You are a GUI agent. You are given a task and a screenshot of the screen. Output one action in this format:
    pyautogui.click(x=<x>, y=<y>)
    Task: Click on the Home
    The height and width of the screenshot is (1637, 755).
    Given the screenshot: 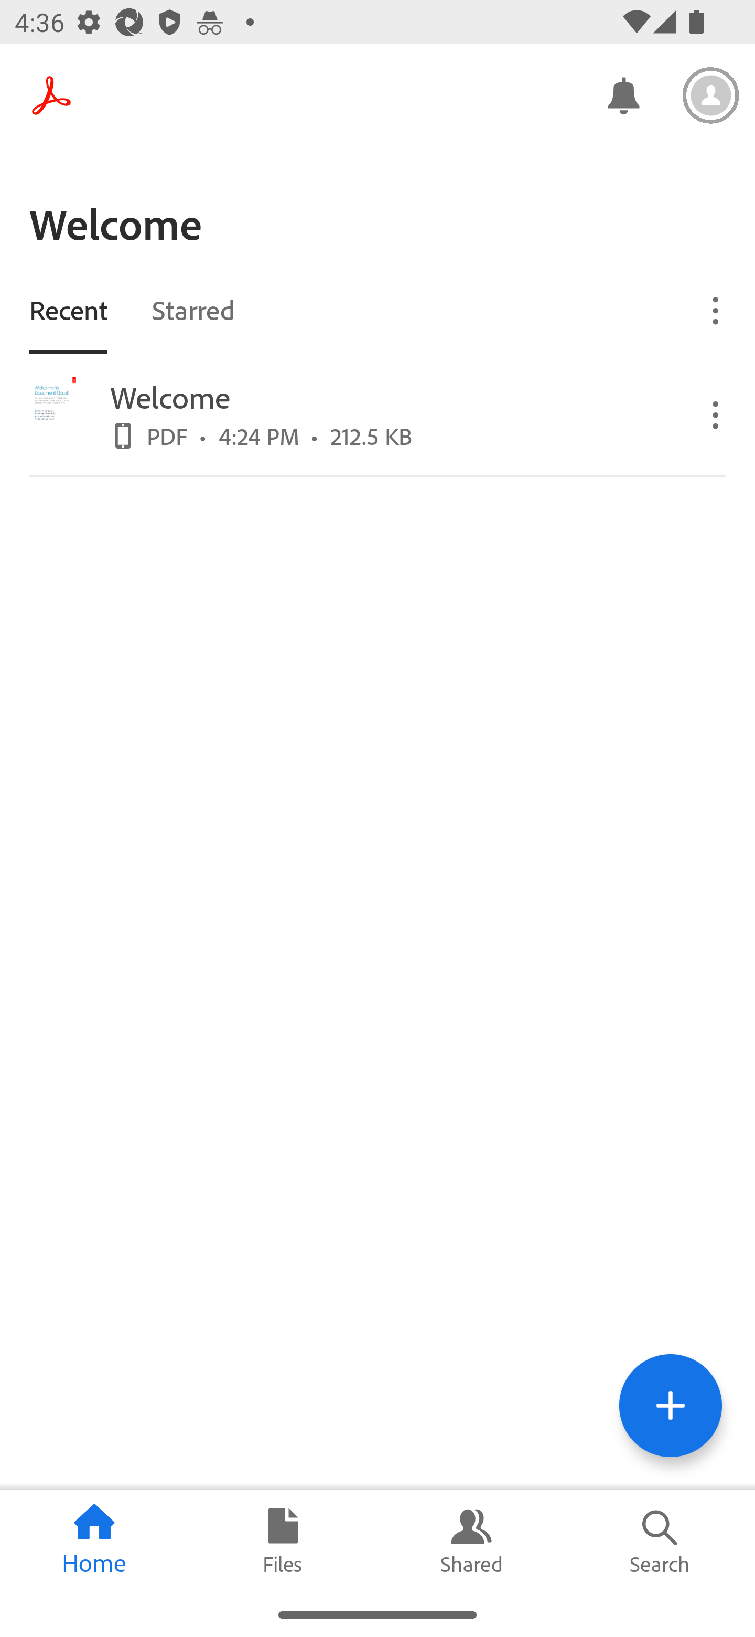 What is the action you would take?
    pyautogui.click(x=94, y=1541)
    